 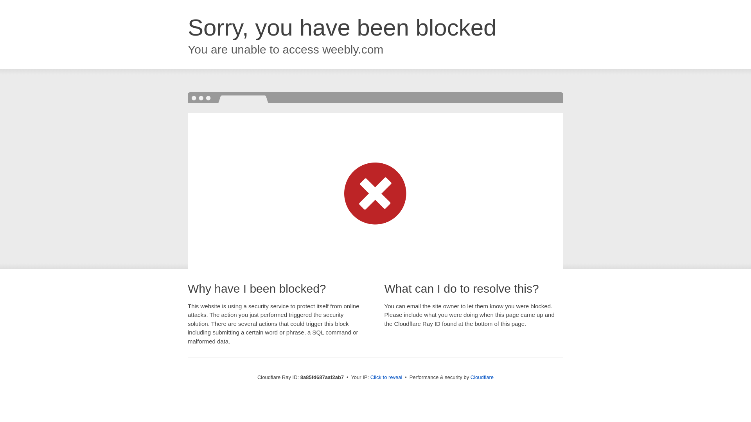 What do you see at coordinates (482, 377) in the screenshot?
I see `Cloudflare` at bounding box center [482, 377].